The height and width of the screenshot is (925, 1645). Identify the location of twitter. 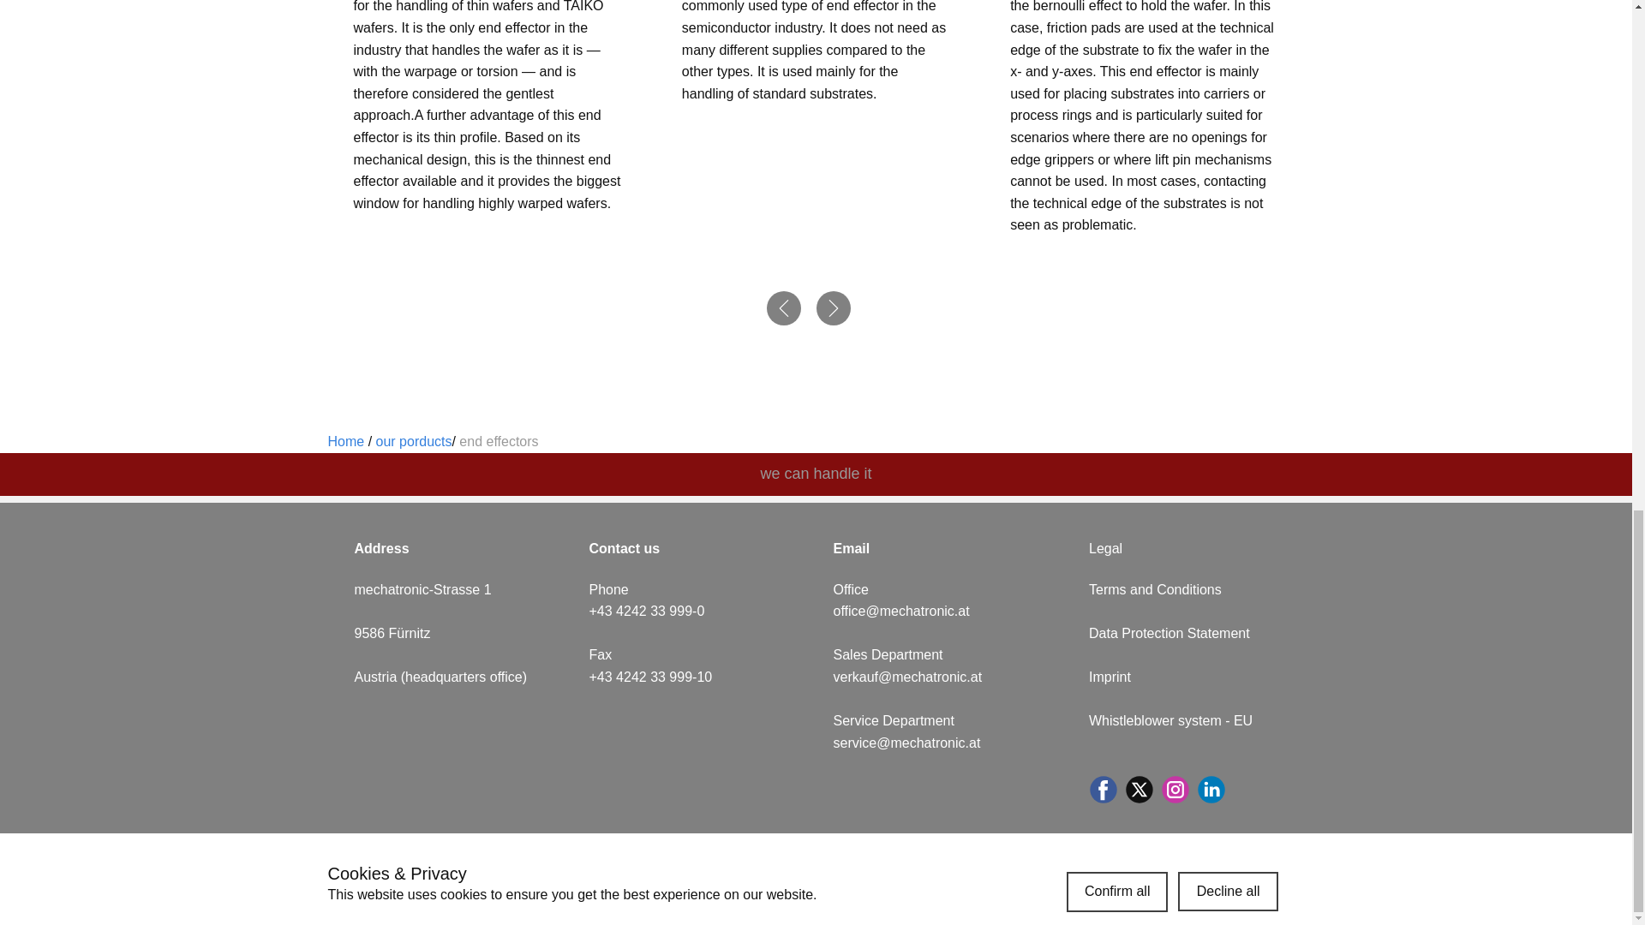
(1139, 790).